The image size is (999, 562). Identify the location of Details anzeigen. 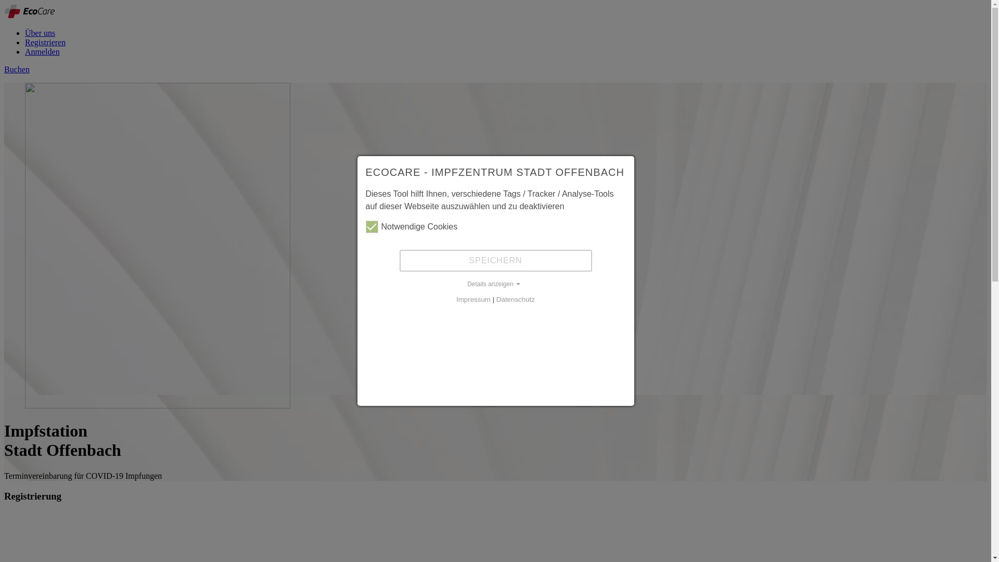
(495, 284).